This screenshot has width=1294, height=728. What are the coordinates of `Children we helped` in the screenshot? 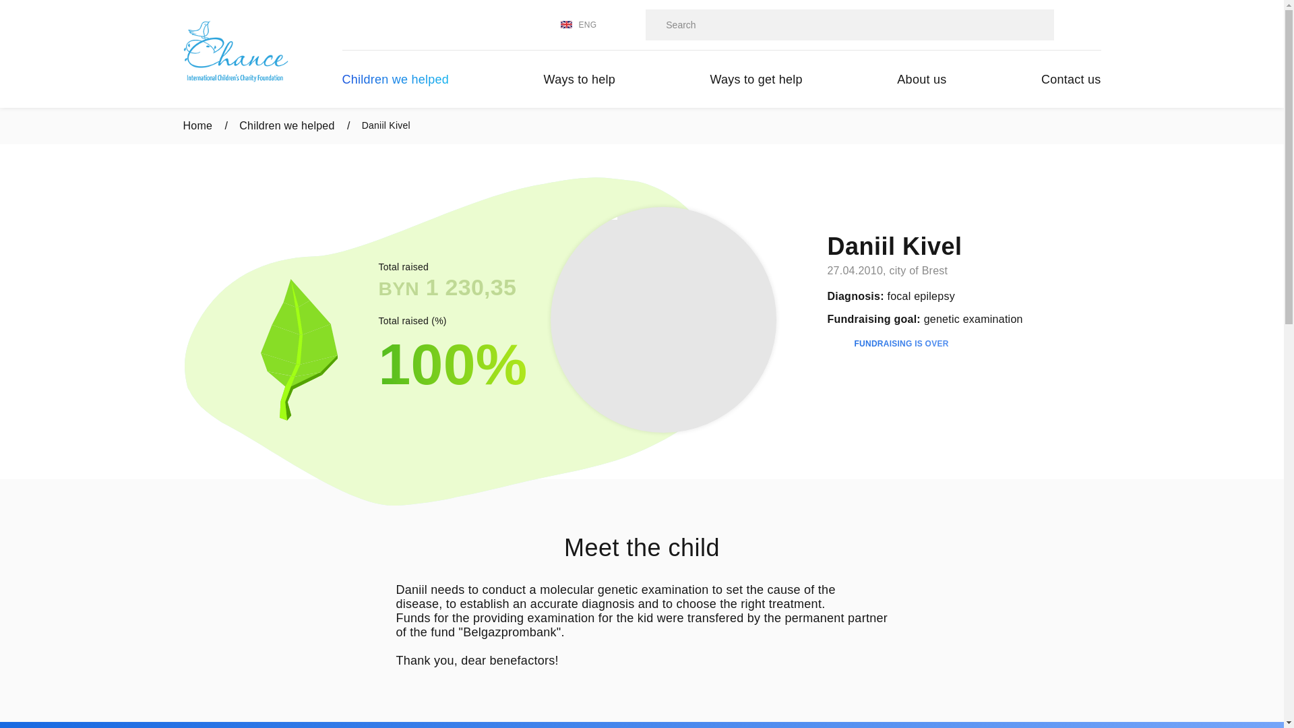 It's located at (295, 126).